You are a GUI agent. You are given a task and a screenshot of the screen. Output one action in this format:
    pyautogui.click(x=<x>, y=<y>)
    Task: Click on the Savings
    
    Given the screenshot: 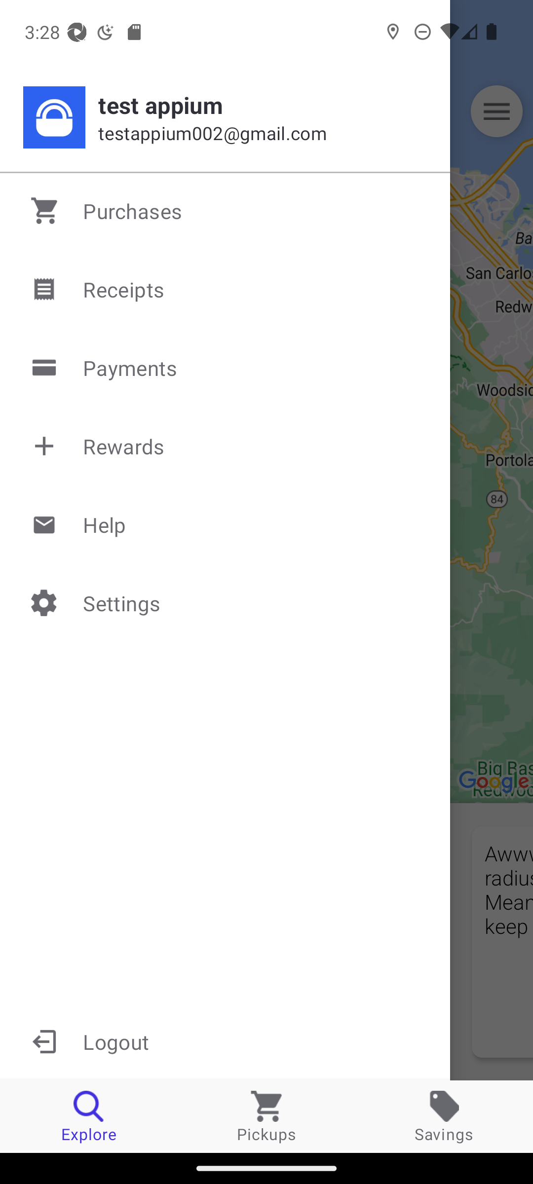 What is the action you would take?
    pyautogui.click(x=444, y=1116)
    